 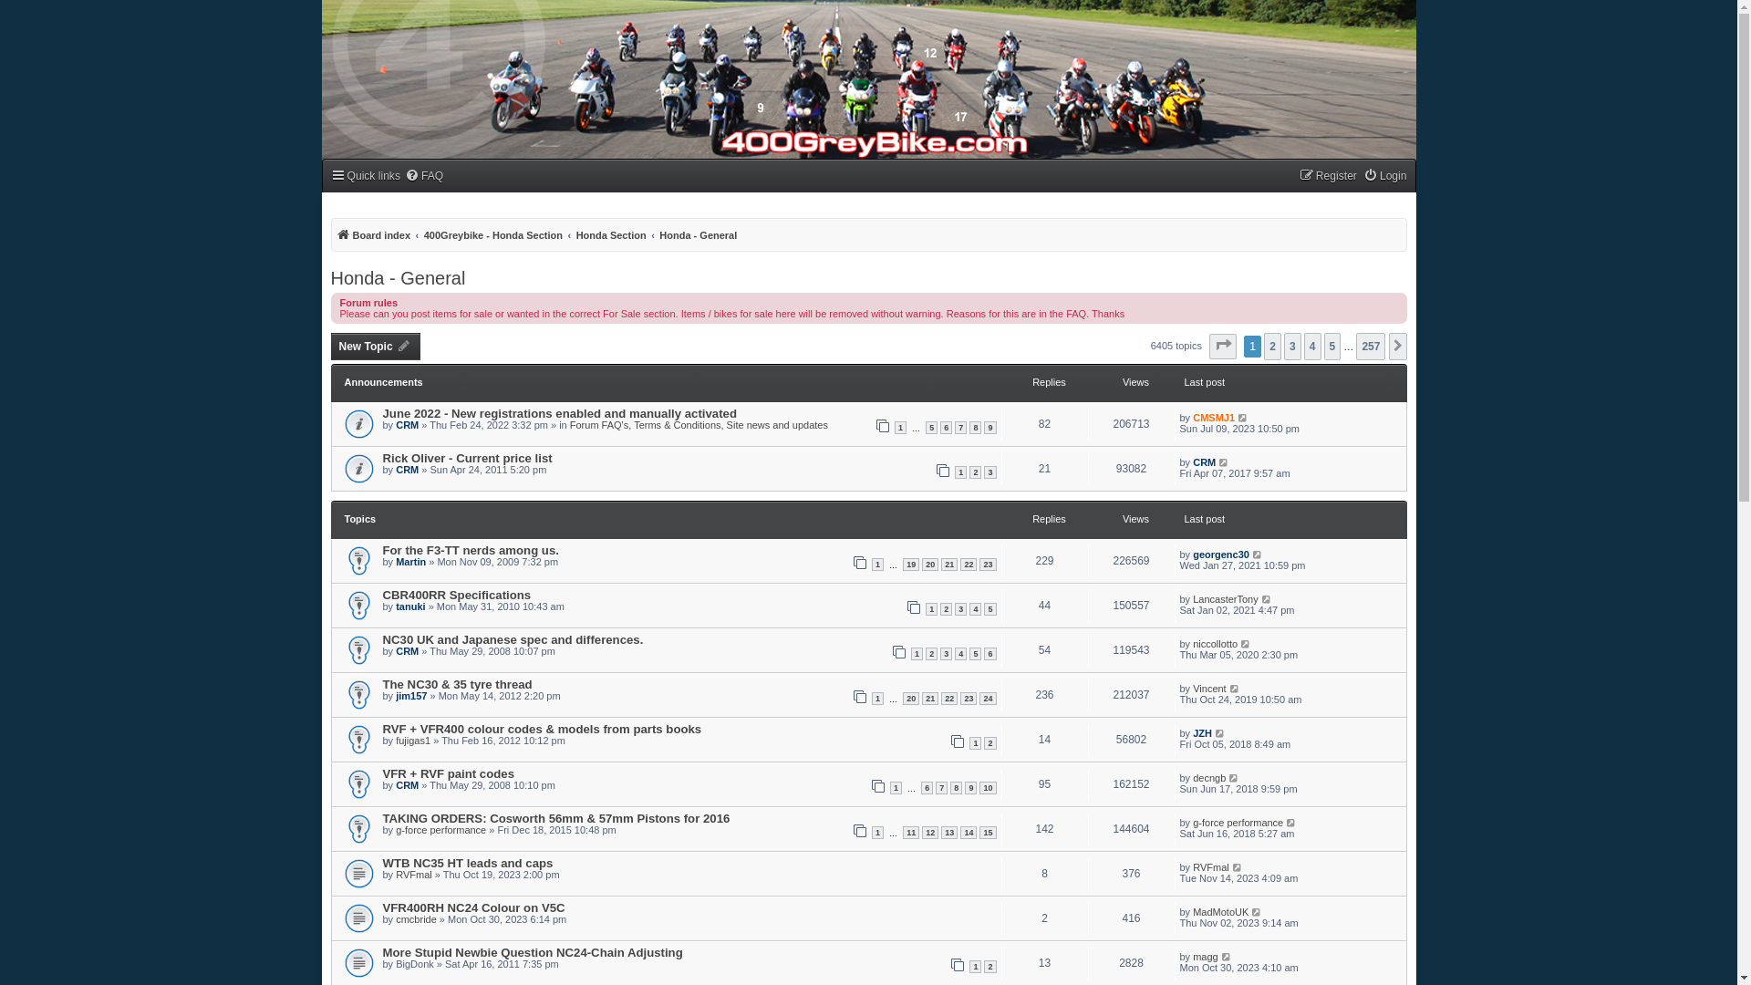 I want to click on 3, so click(x=1293, y=347).